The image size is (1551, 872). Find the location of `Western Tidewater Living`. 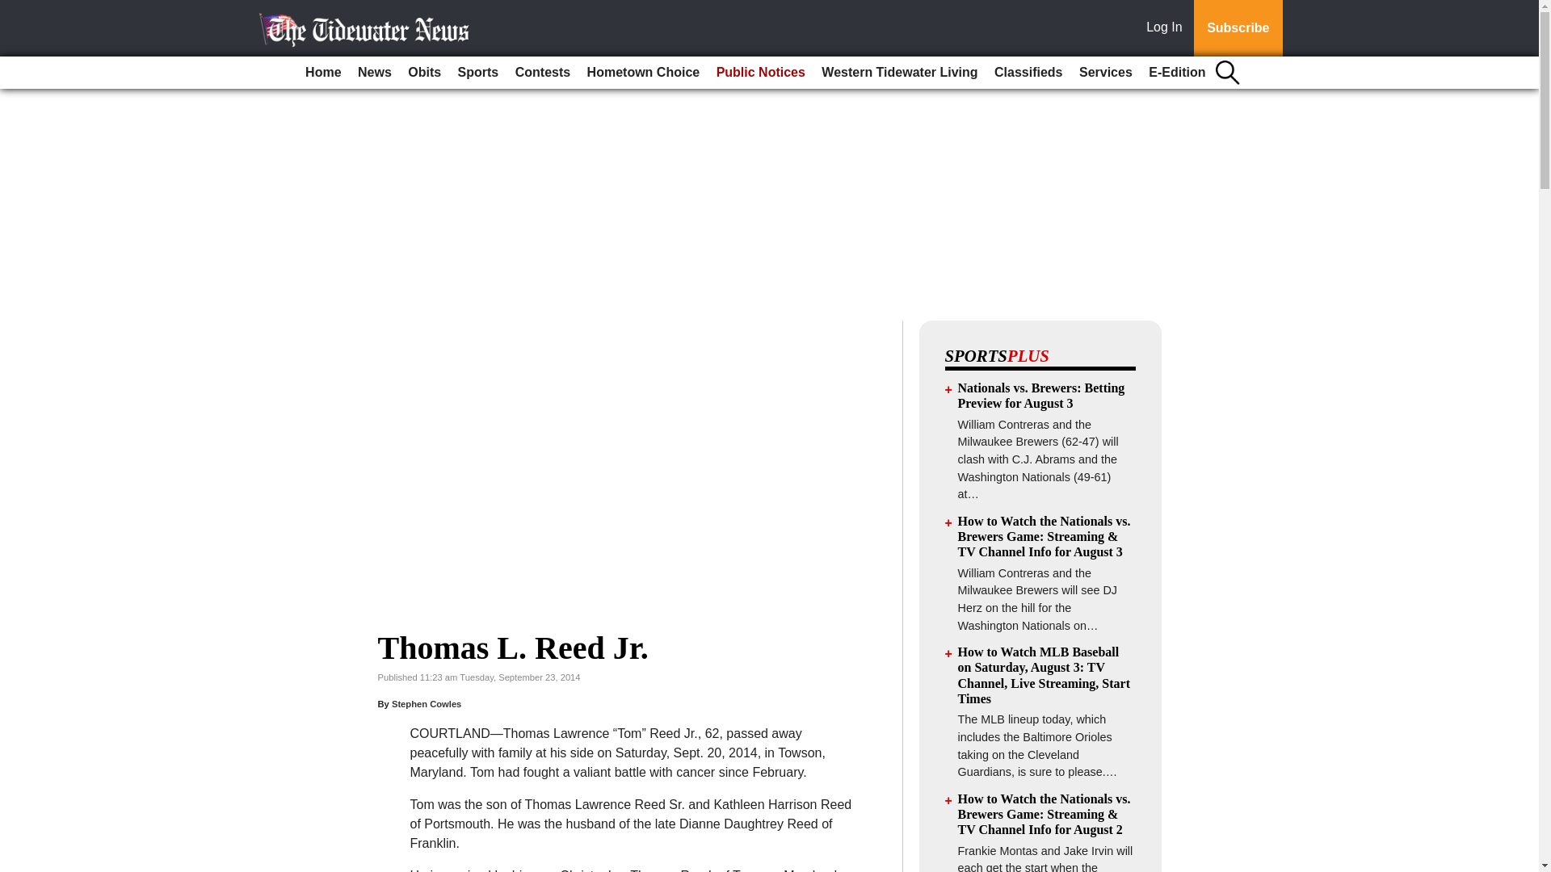

Western Tidewater Living is located at coordinates (899, 73).